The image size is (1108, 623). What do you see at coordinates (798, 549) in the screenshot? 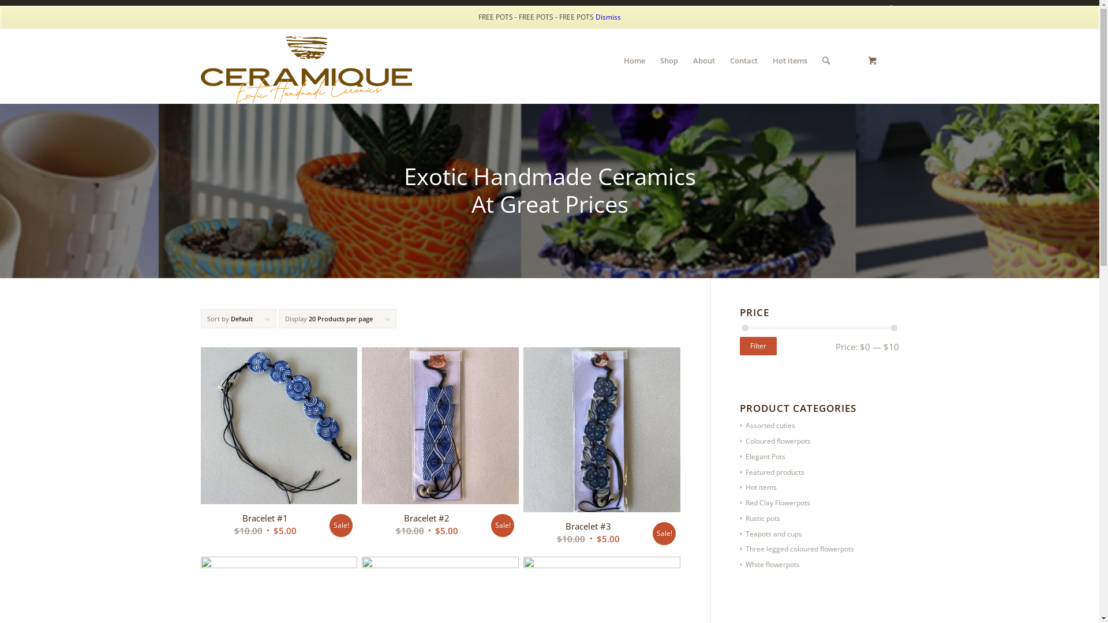
I see `Three legged coloured flowerpots` at bounding box center [798, 549].